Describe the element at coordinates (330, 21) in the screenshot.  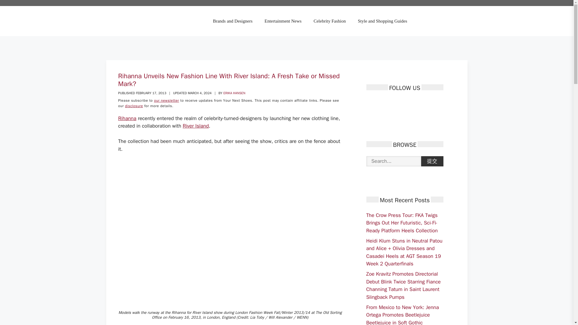
I see `Celebrity Fashion` at that location.